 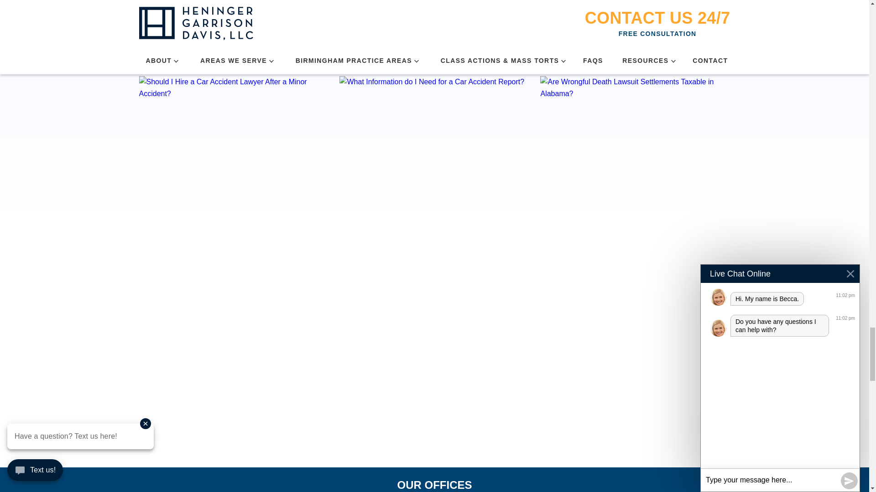 What do you see at coordinates (234, 117) in the screenshot?
I see `Should I Hire a Car Accident Lawyer After a Minor Accident?` at bounding box center [234, 117].